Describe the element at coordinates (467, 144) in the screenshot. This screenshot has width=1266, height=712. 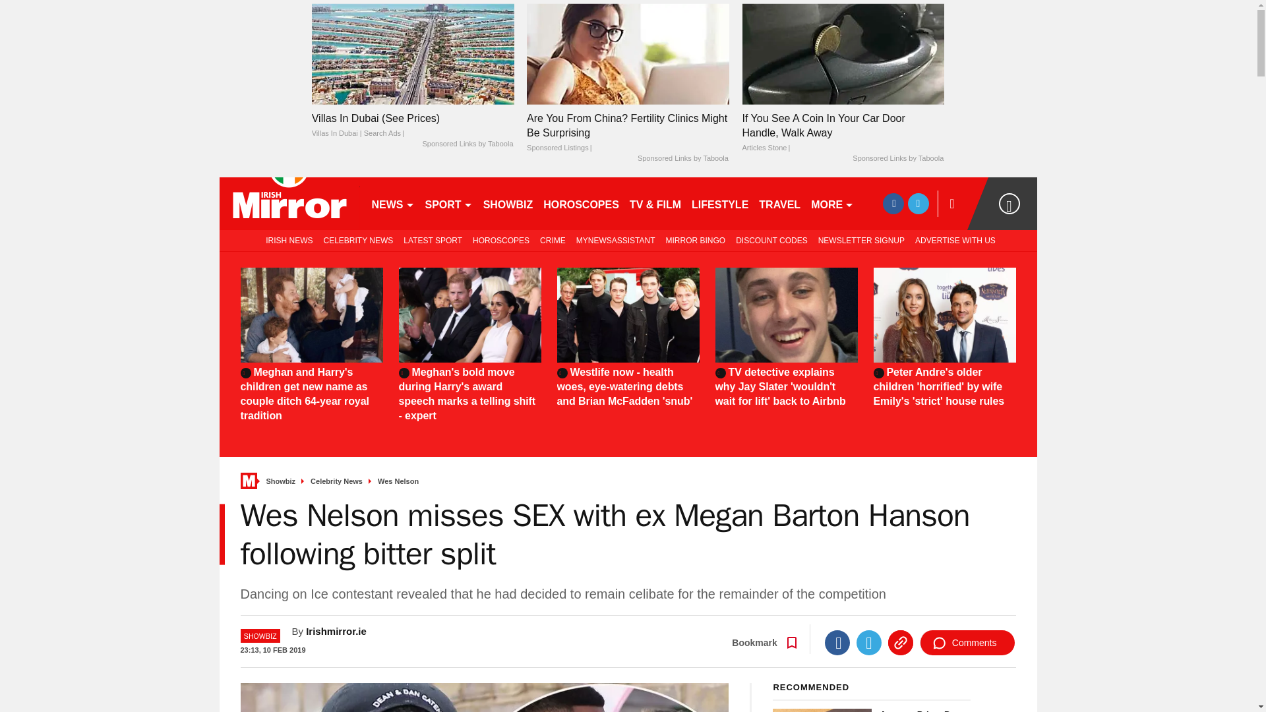
I see `Sponsored Links by Taboola` at that location.